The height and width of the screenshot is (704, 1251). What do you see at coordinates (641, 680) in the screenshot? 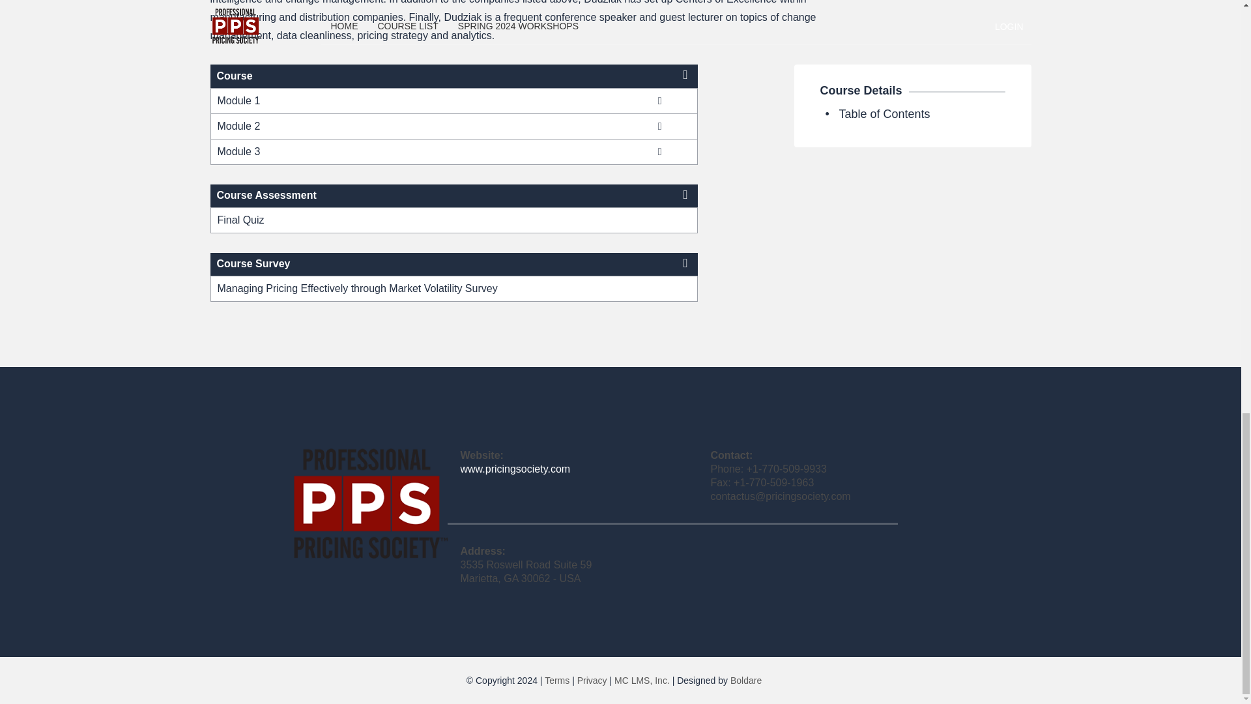
I see `MC LMS, Inc.` at bounding box center [641, 680].